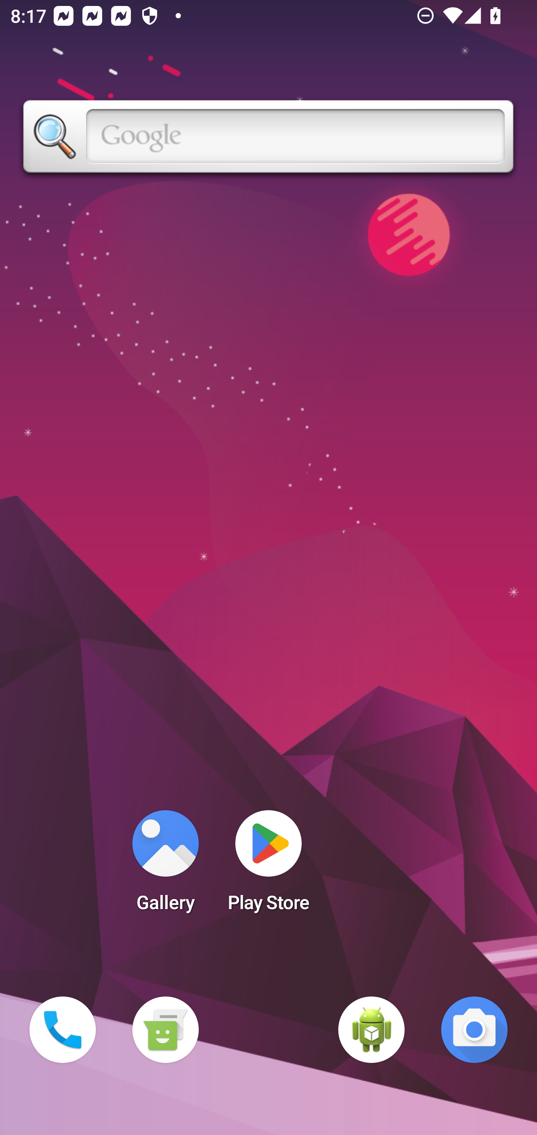 The height and width of the screenshot is (1135, 537). What do you see at coordinates (63, 1030) in the screenshot?
I see `Phone` at bounding box center [63, 1030].